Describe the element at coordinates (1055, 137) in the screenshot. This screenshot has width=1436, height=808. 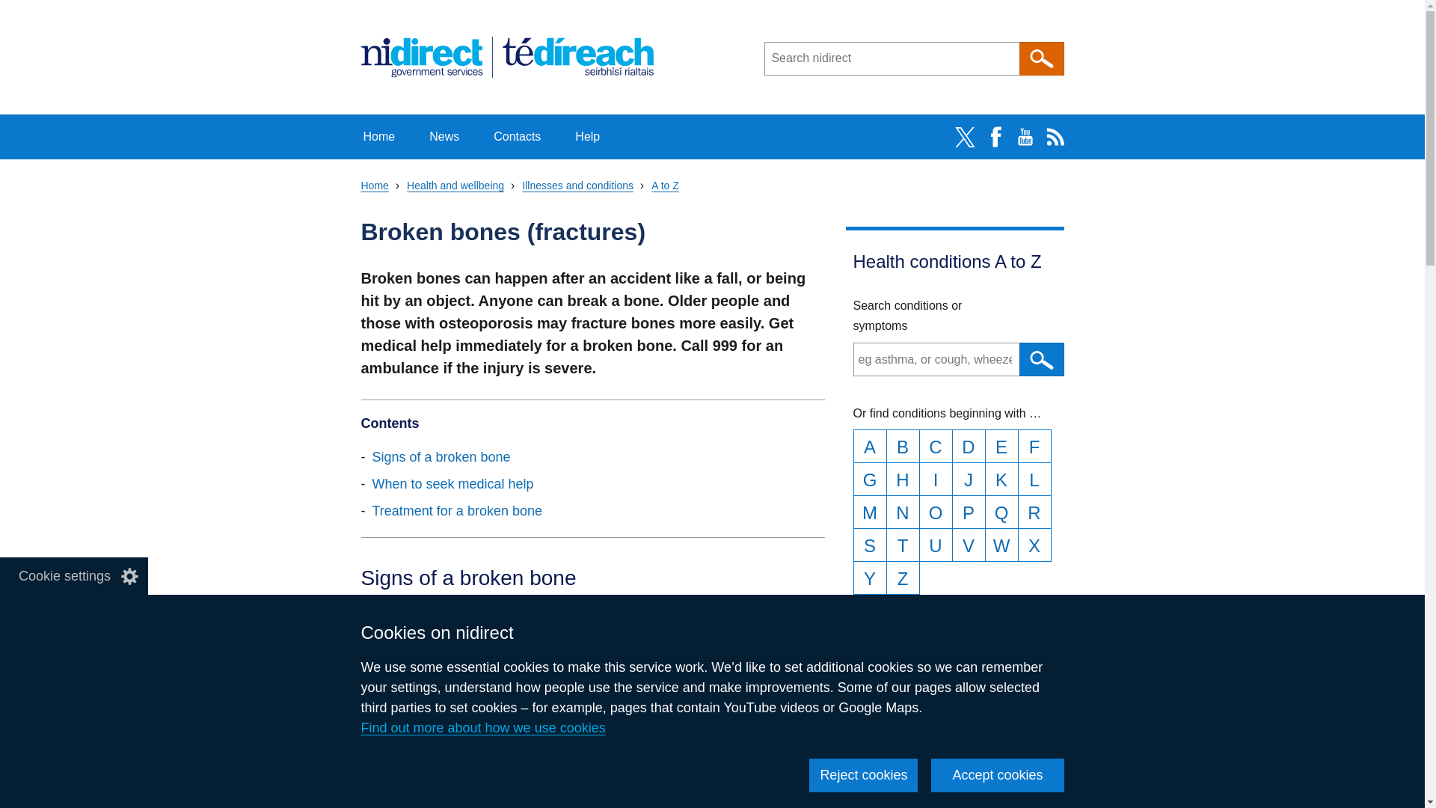
I see `RSS` at that location.